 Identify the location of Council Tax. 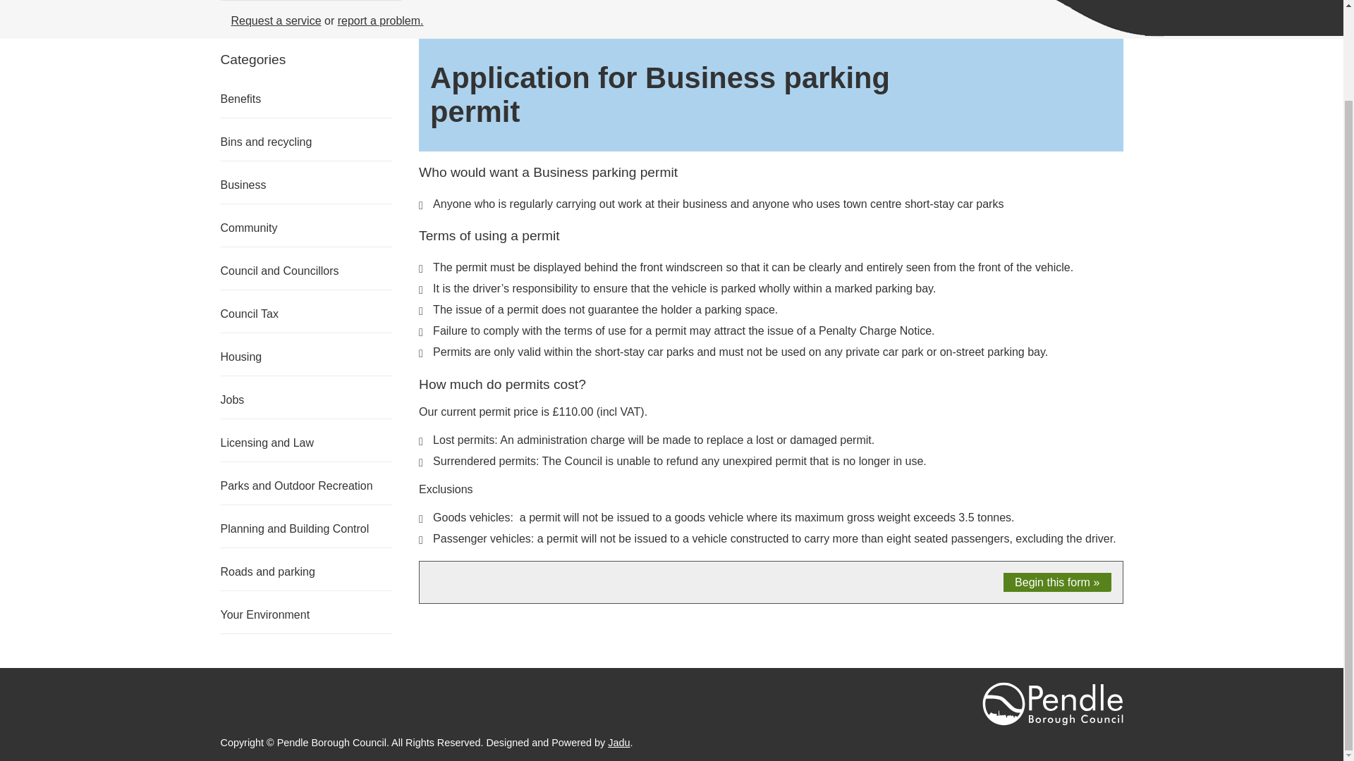
(248, 314).